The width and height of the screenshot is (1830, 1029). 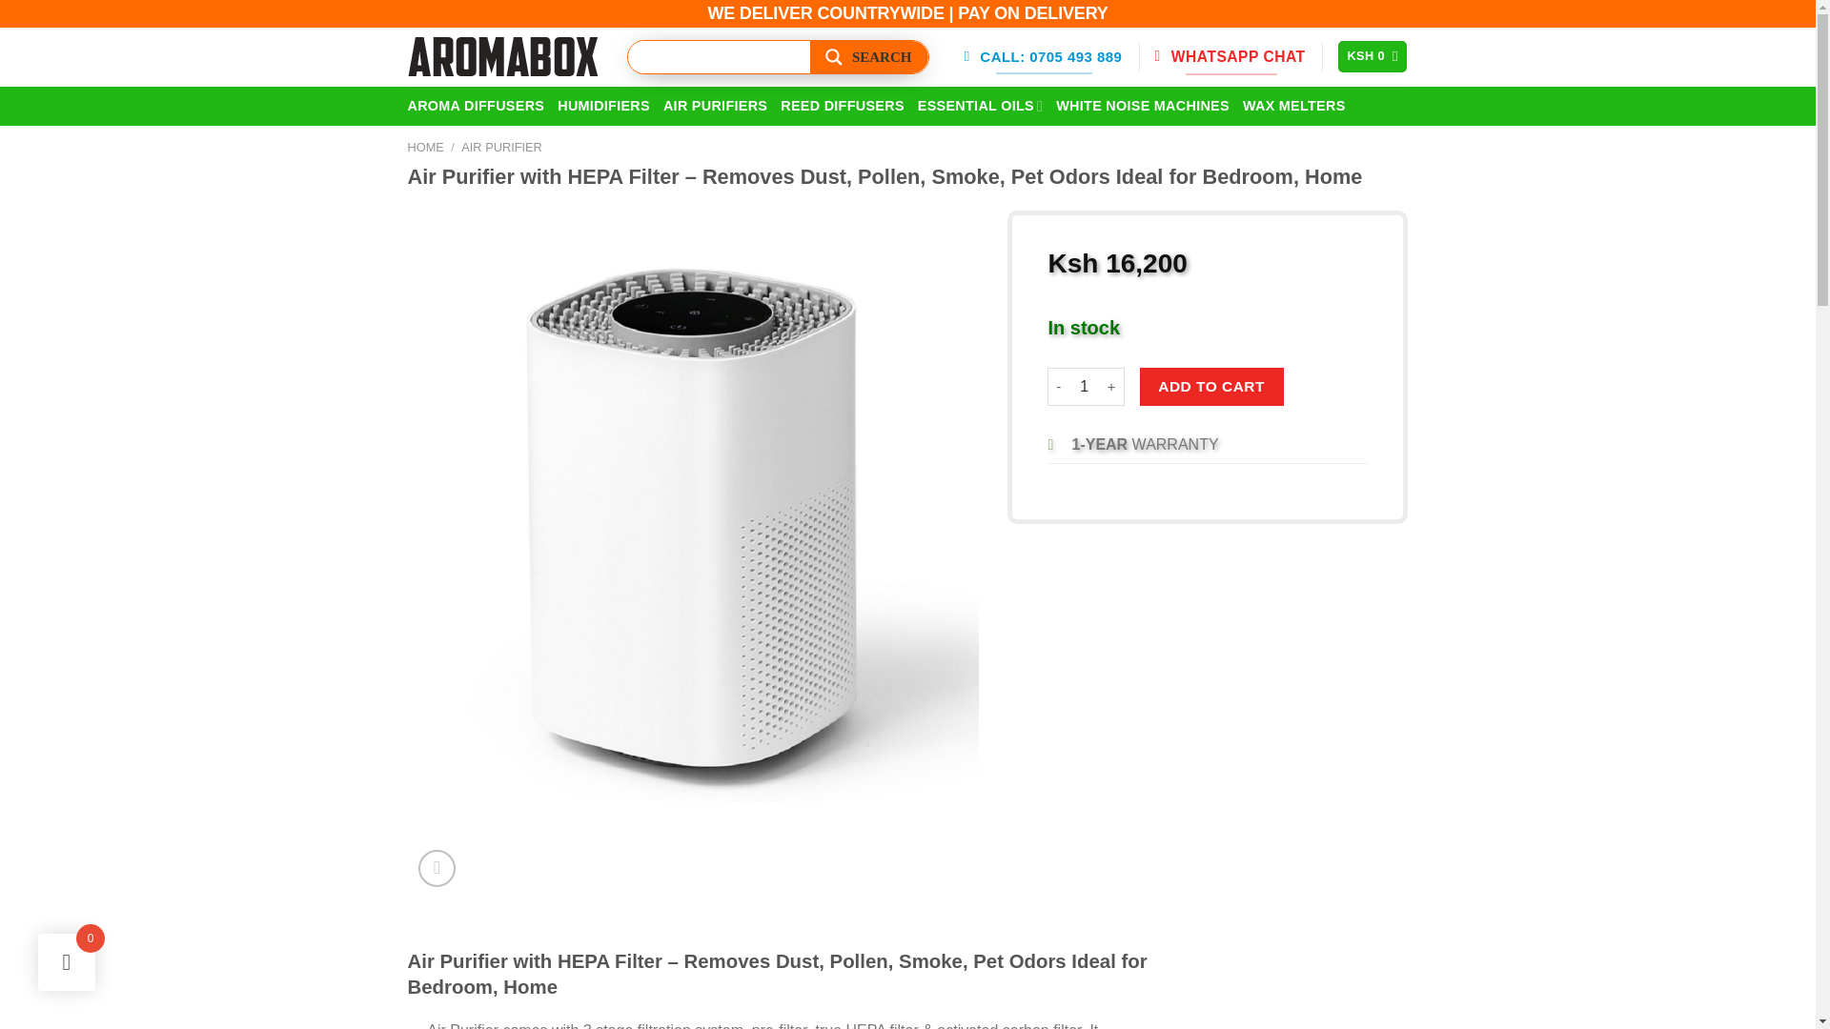 I want to click on Zoom, so click(x=437, y=868).